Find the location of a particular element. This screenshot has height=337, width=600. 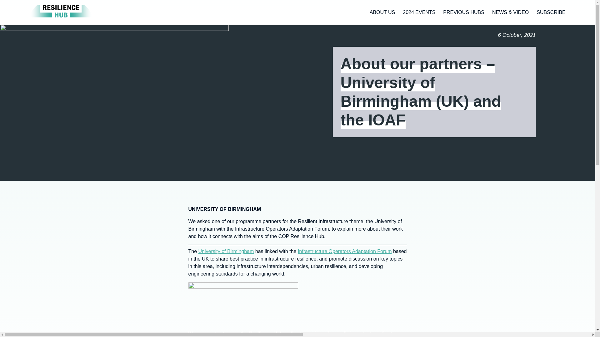

SUBSCRIBE is located at coordinates (551, 12).